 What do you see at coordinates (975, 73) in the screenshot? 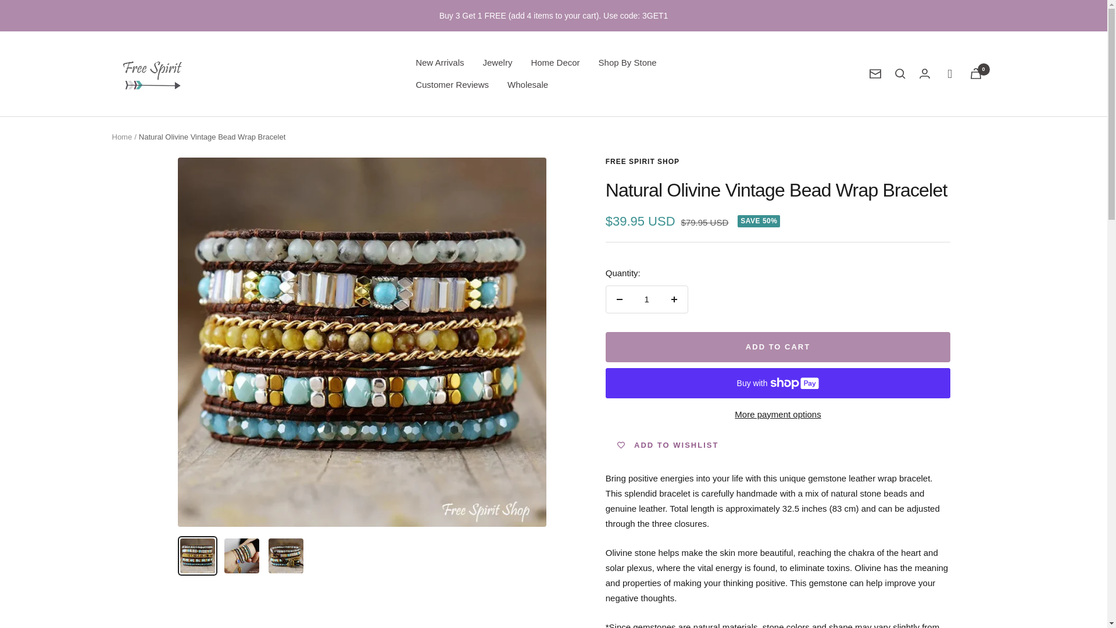
I see `0` at bounding box center [975, 73].